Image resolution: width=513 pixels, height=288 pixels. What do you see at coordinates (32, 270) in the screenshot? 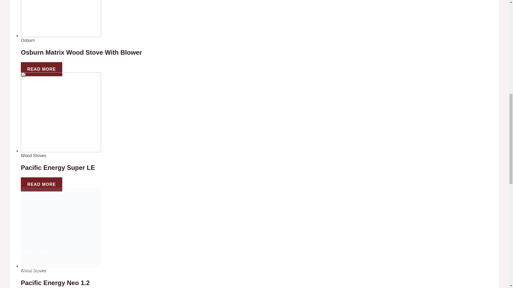
I see `Testimonials` at bounding box center [32, 270].